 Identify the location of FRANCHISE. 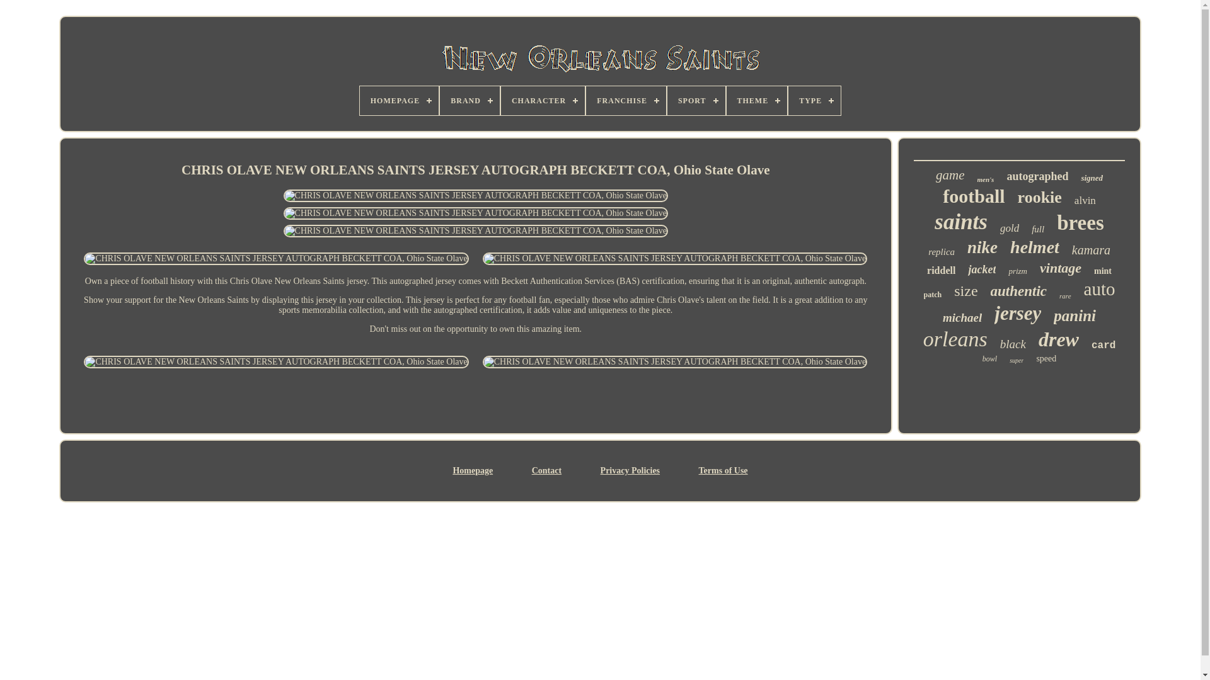
(626, 101).